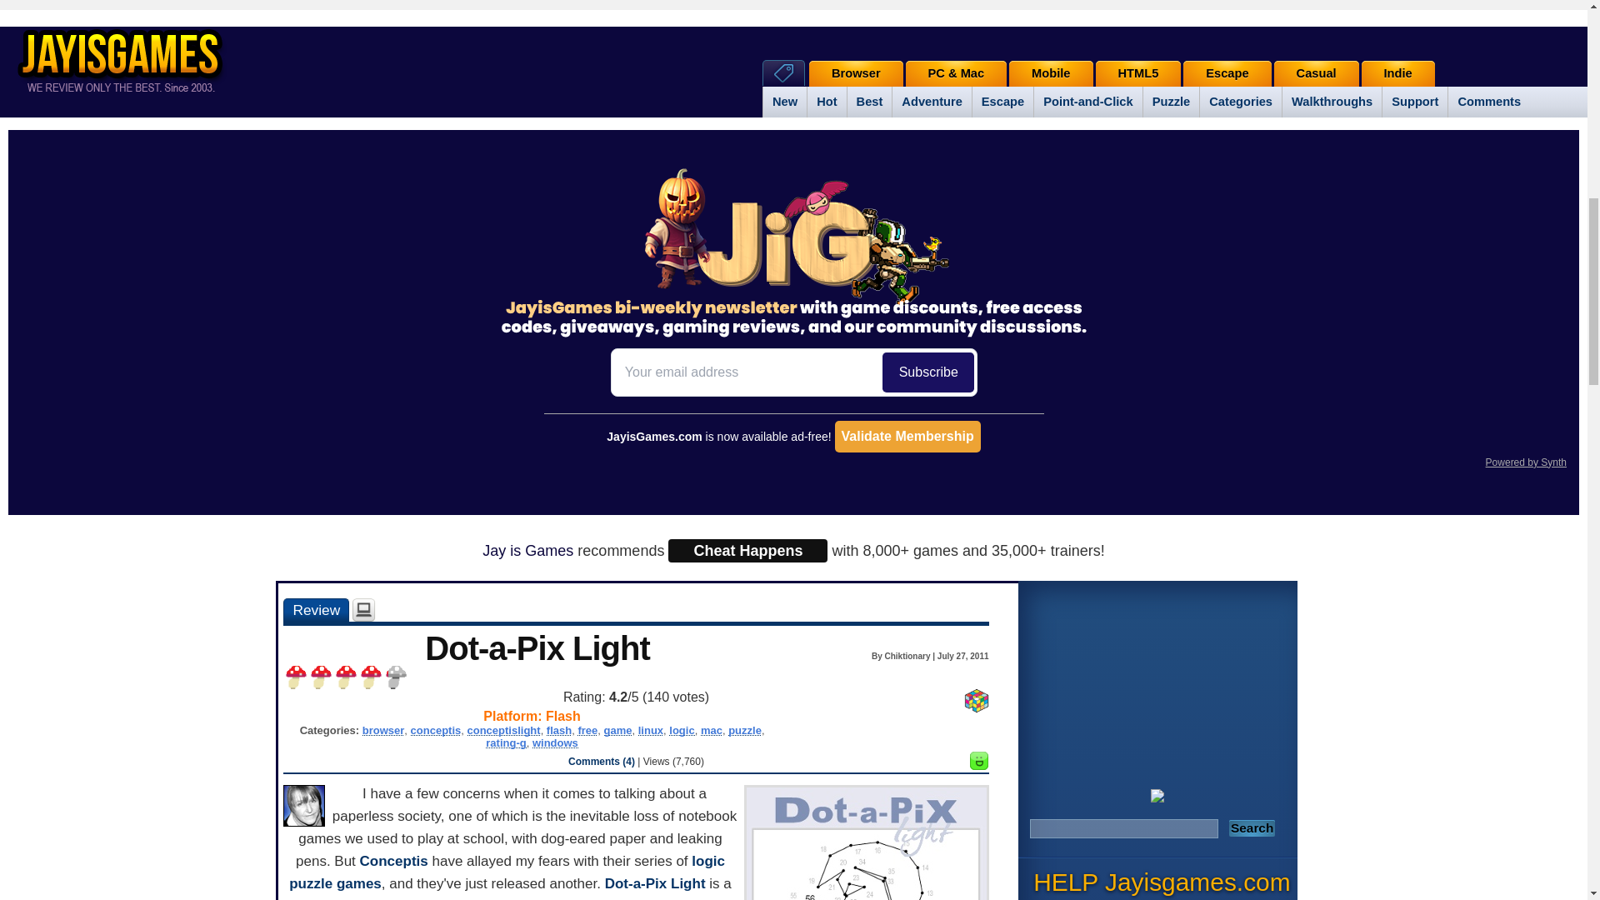 The width and height of the screenshot is (1600, 900). I want to click on Validate Membership, so click(907, 437).